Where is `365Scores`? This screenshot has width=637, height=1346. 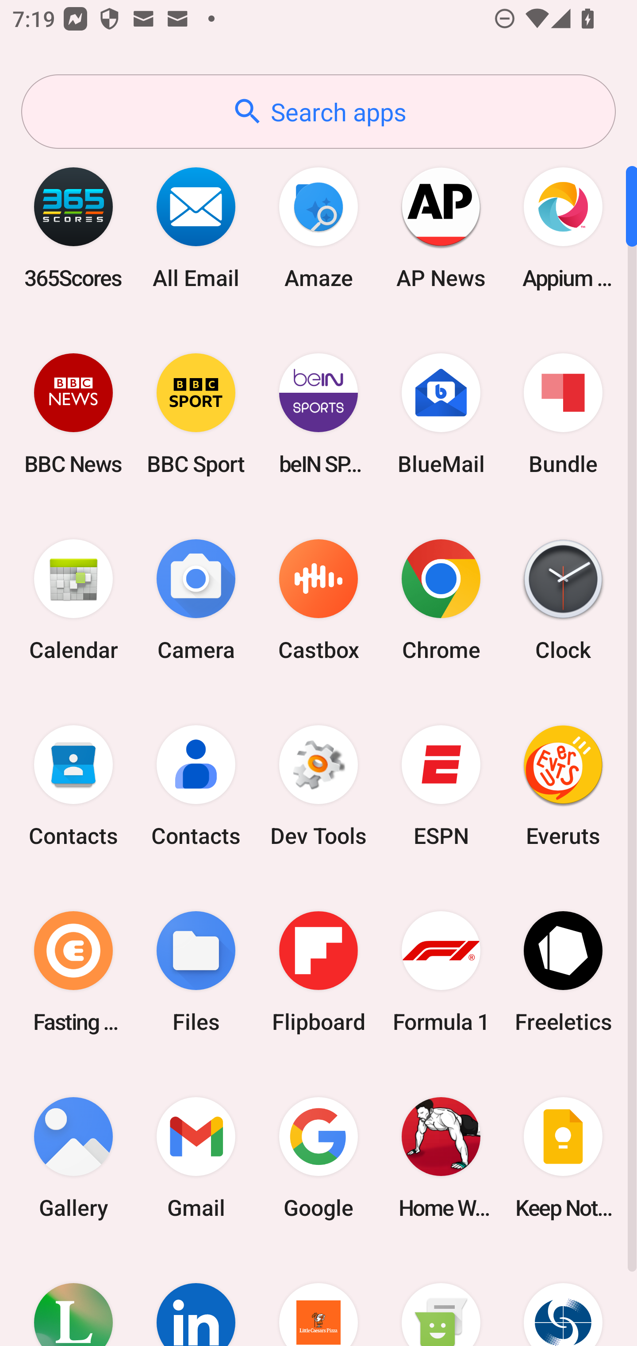 365Scores is located at coordinates (73, 228).